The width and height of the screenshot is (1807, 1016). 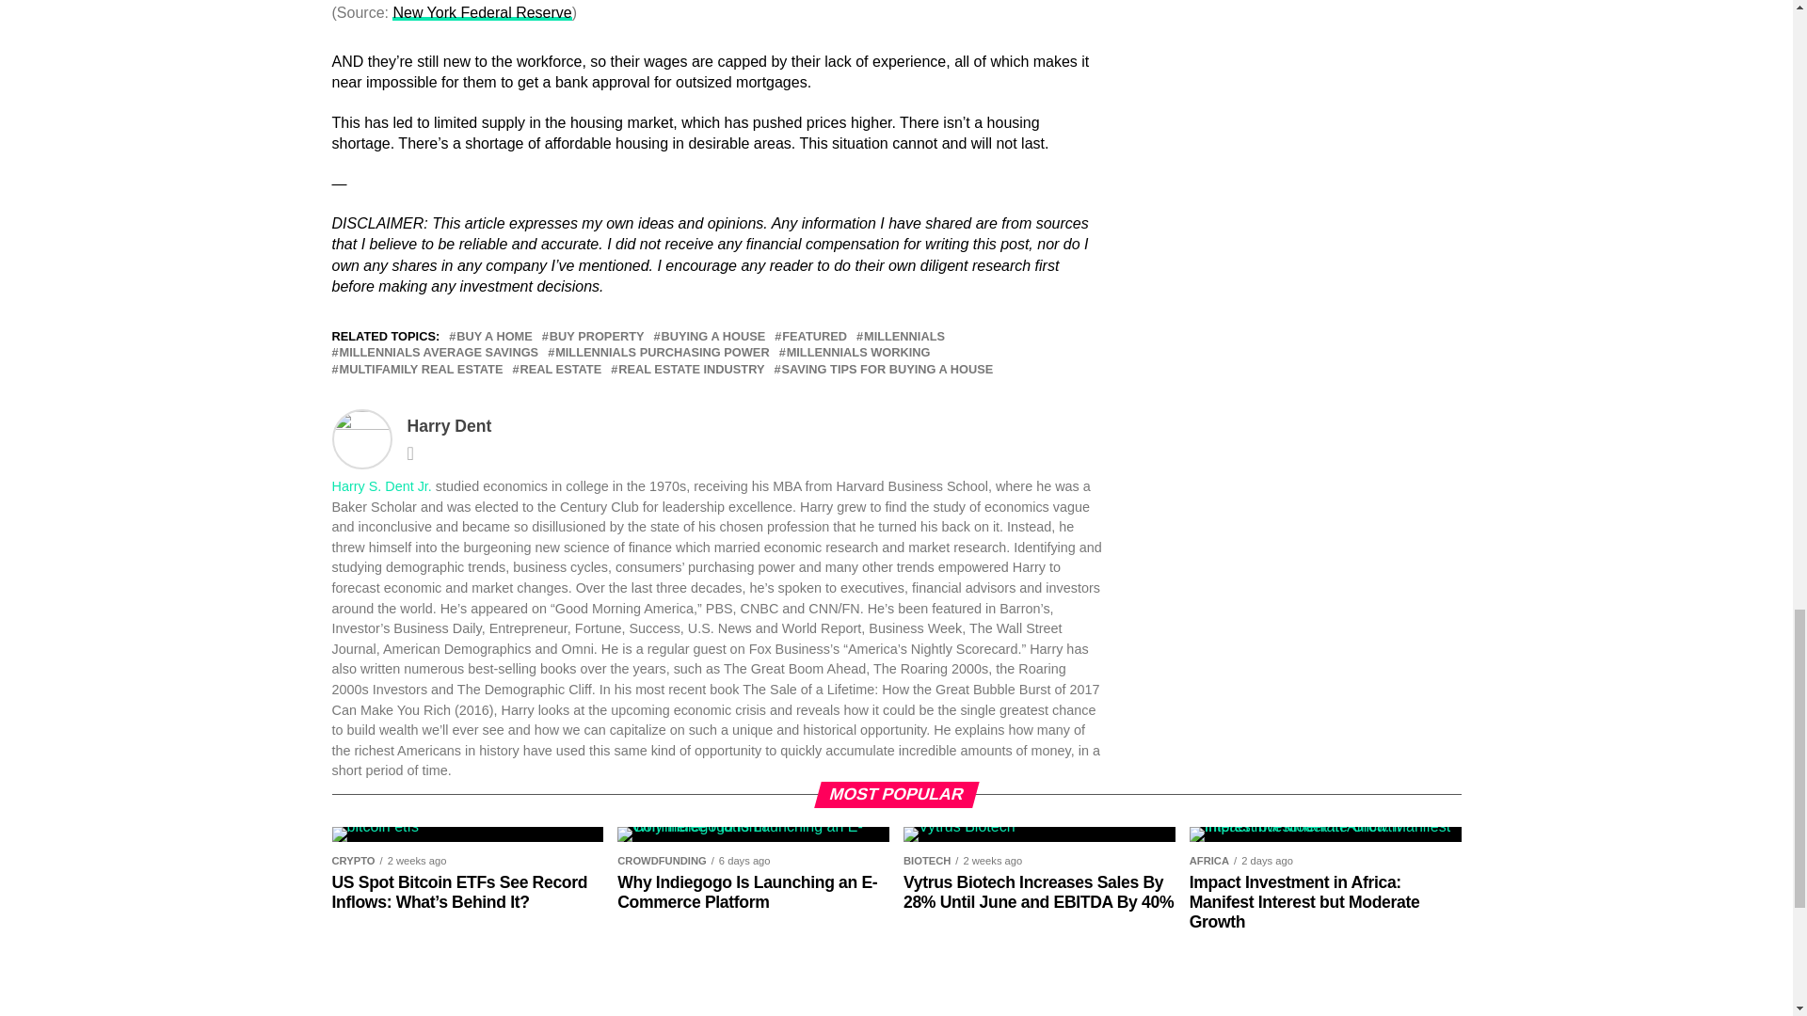 I want to click on New York Federal Reserve, so click(x=481, y=12).